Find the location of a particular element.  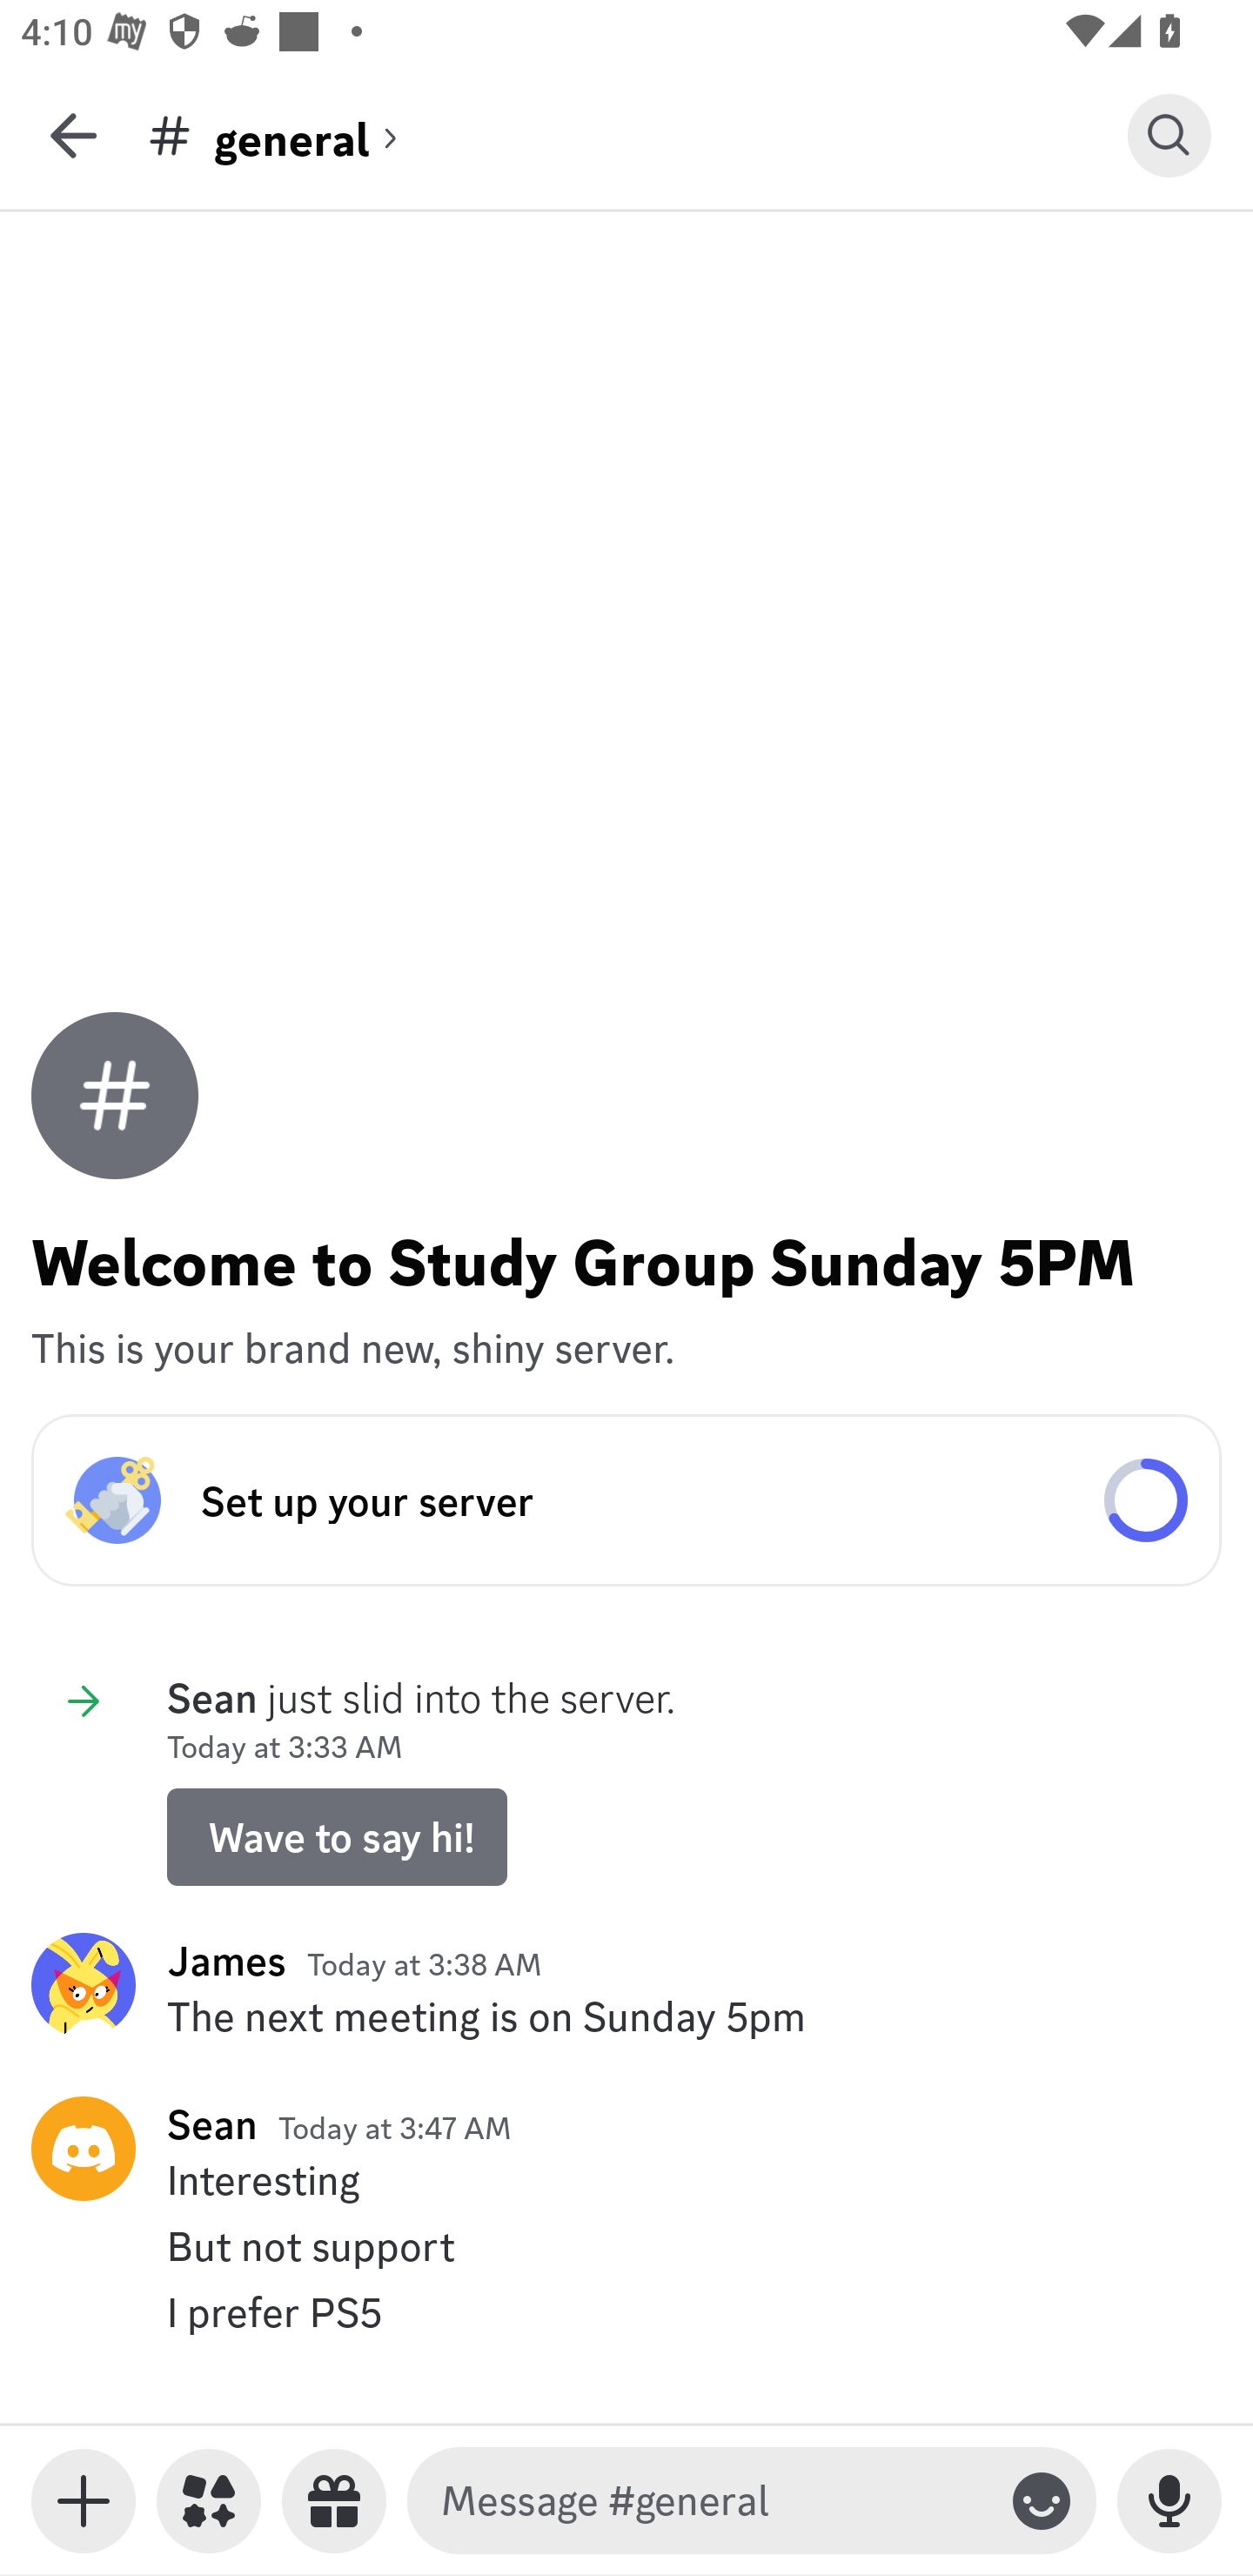

Message #general Toggle emoji keyboard is located at coordinates (752, 2501).